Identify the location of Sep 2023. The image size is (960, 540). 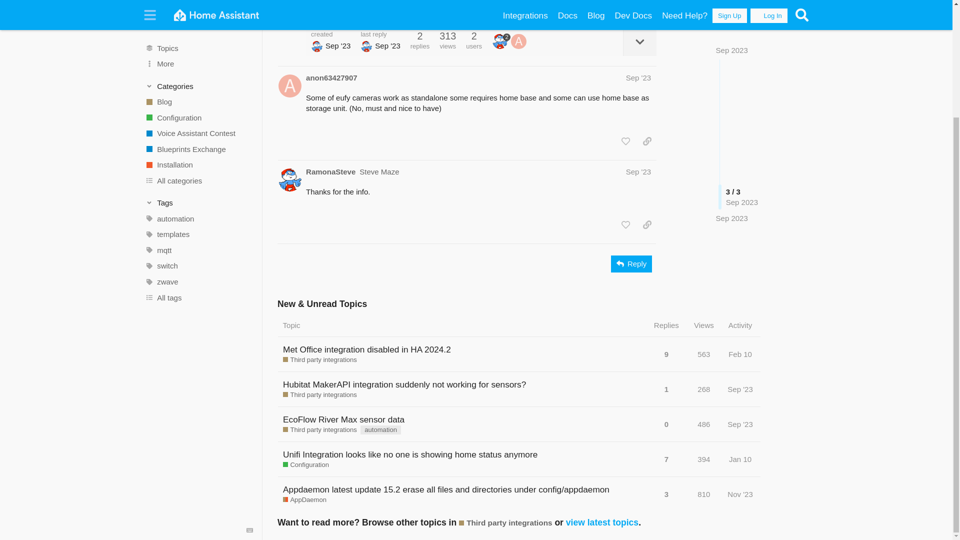
(732, 105).